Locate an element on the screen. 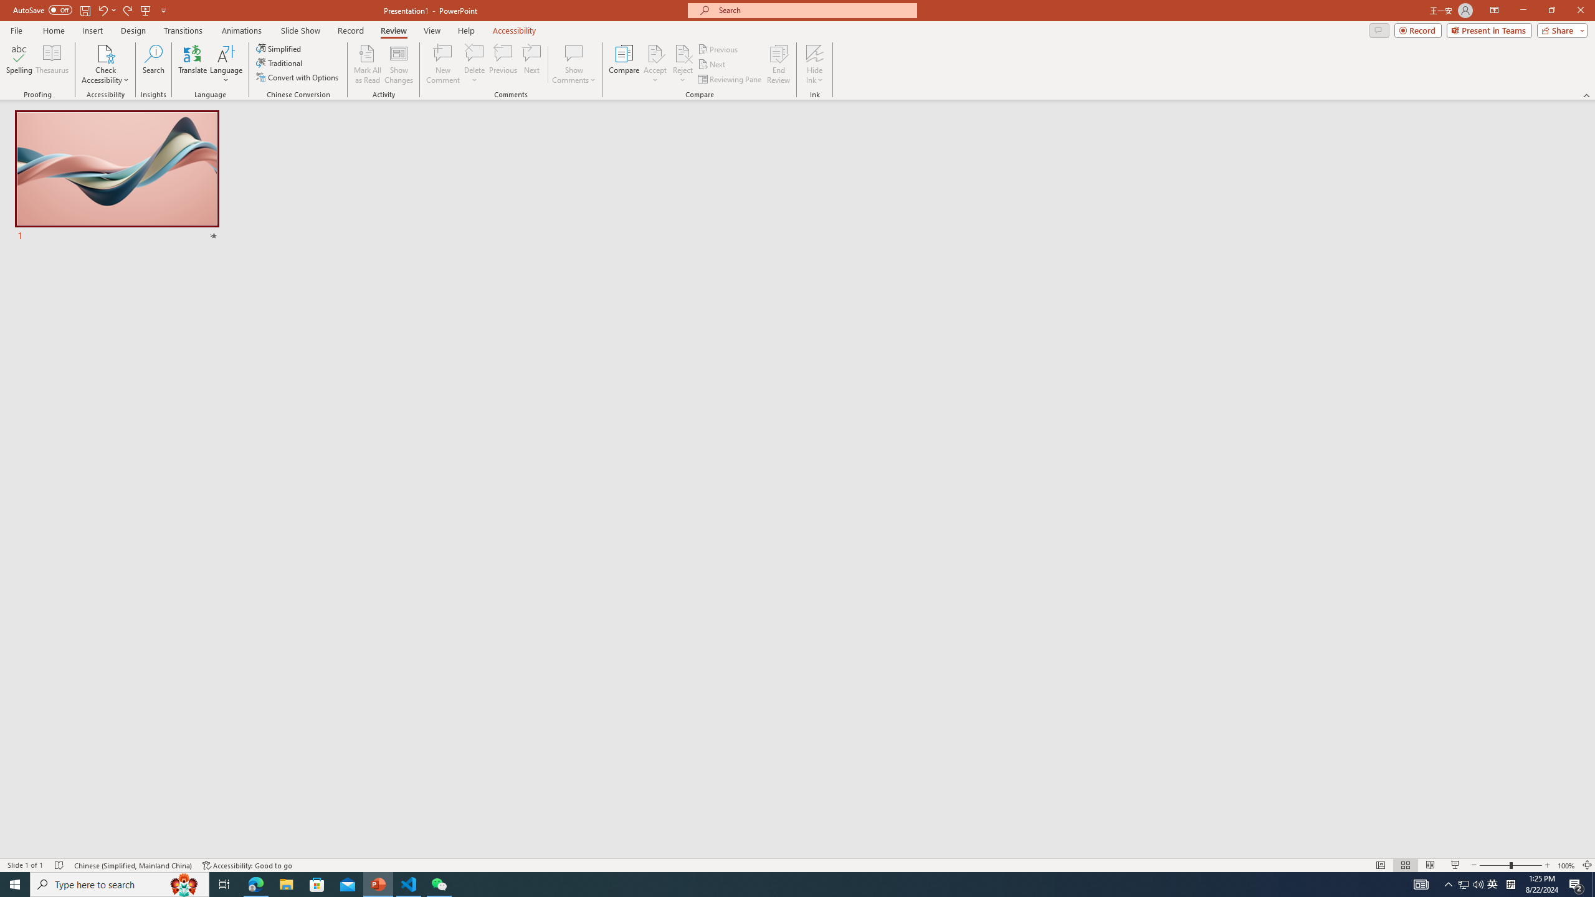 This screenshot has height=897, width=1595. Show Comments is located at coordinates (574, 64).